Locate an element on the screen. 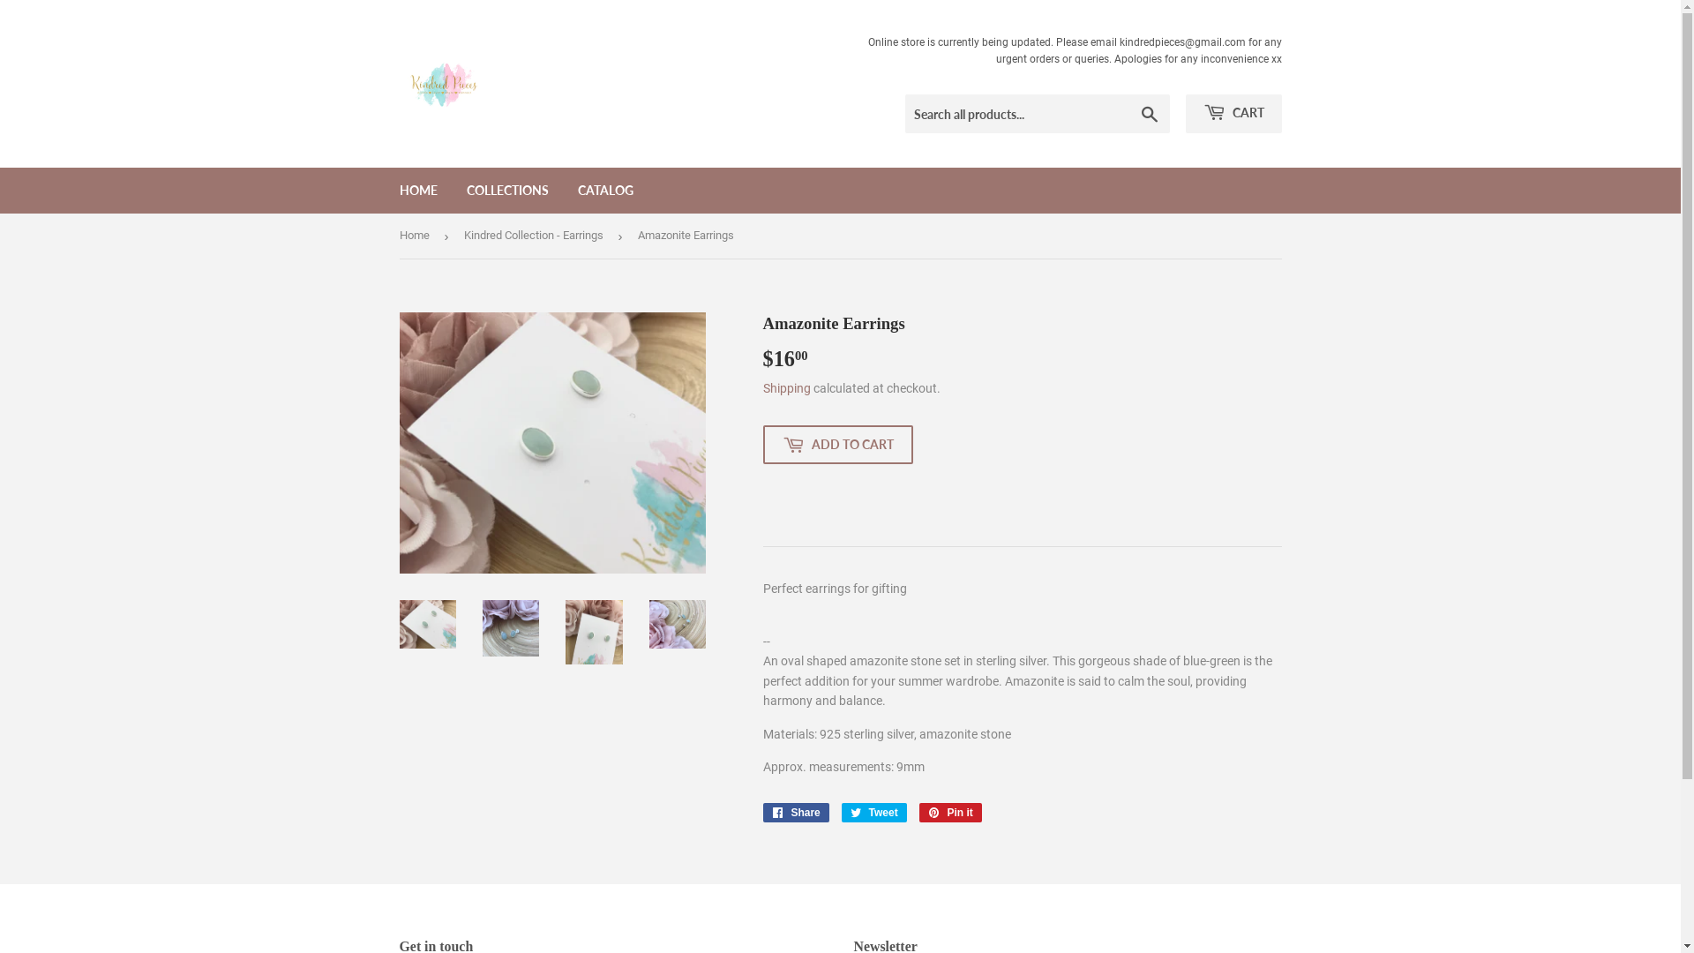  Tweet
Tweet on Twitter is located at coordinates (874, 813).